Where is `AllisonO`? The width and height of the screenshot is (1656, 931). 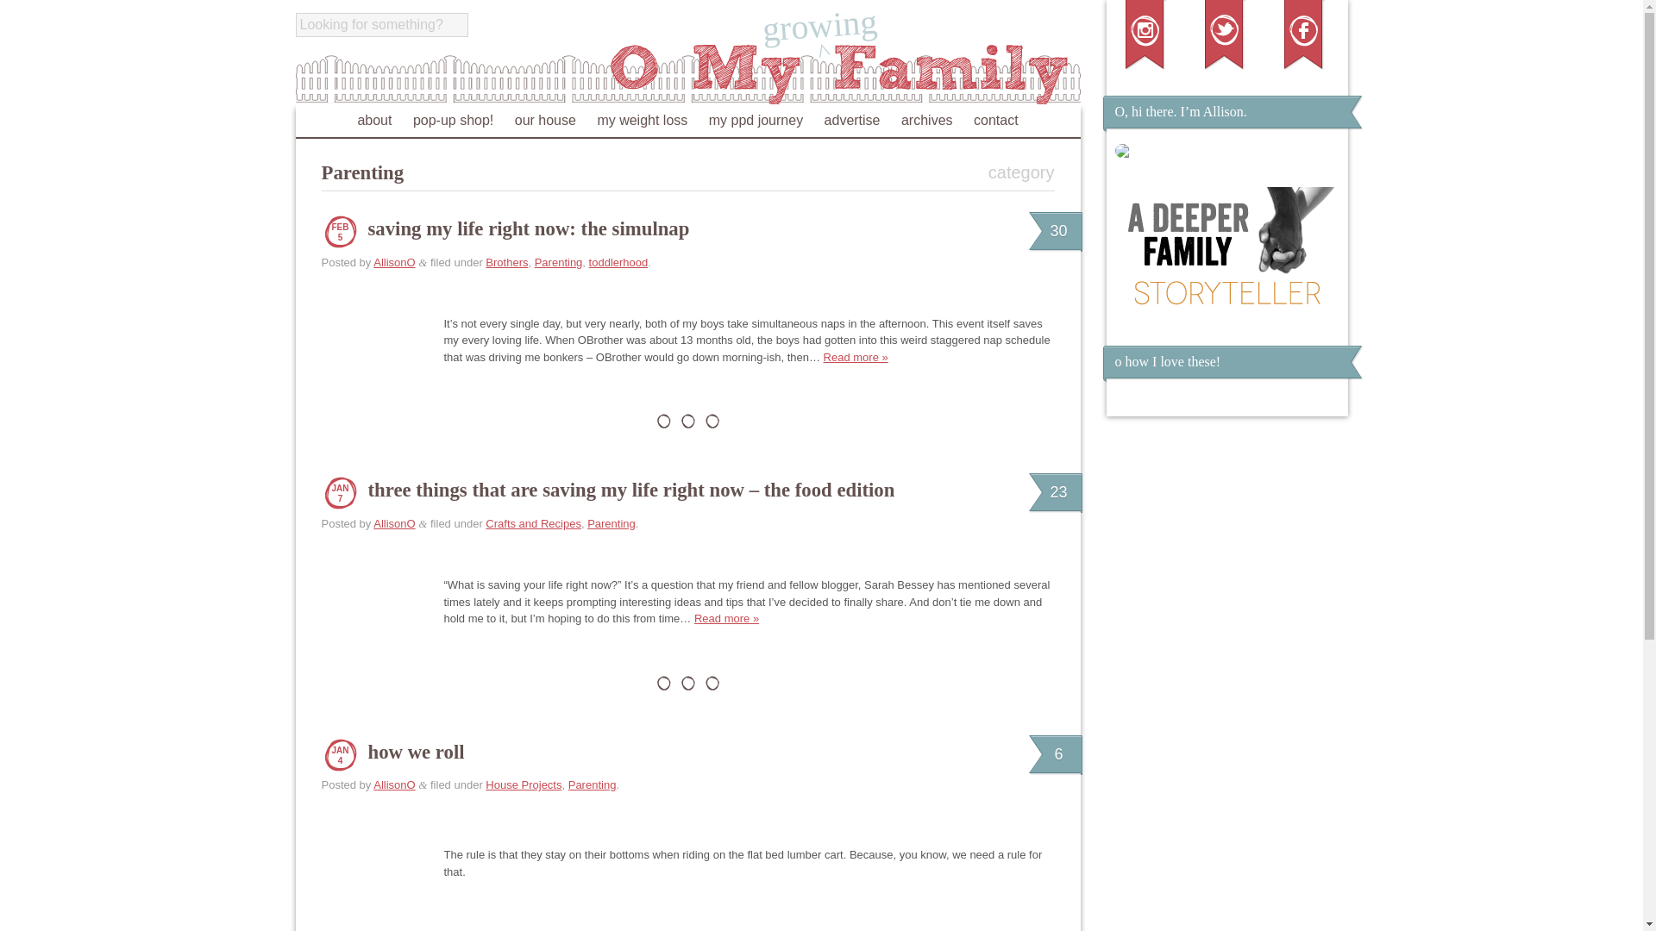
AllisonO is located at coordinates (394, 523).